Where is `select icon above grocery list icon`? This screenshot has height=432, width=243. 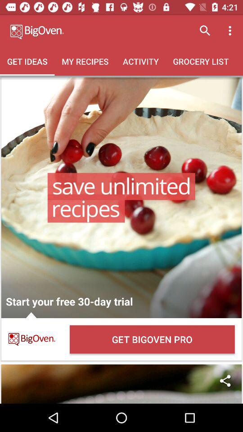
select icon above grocery list icon is located at coordinates (205, 31).